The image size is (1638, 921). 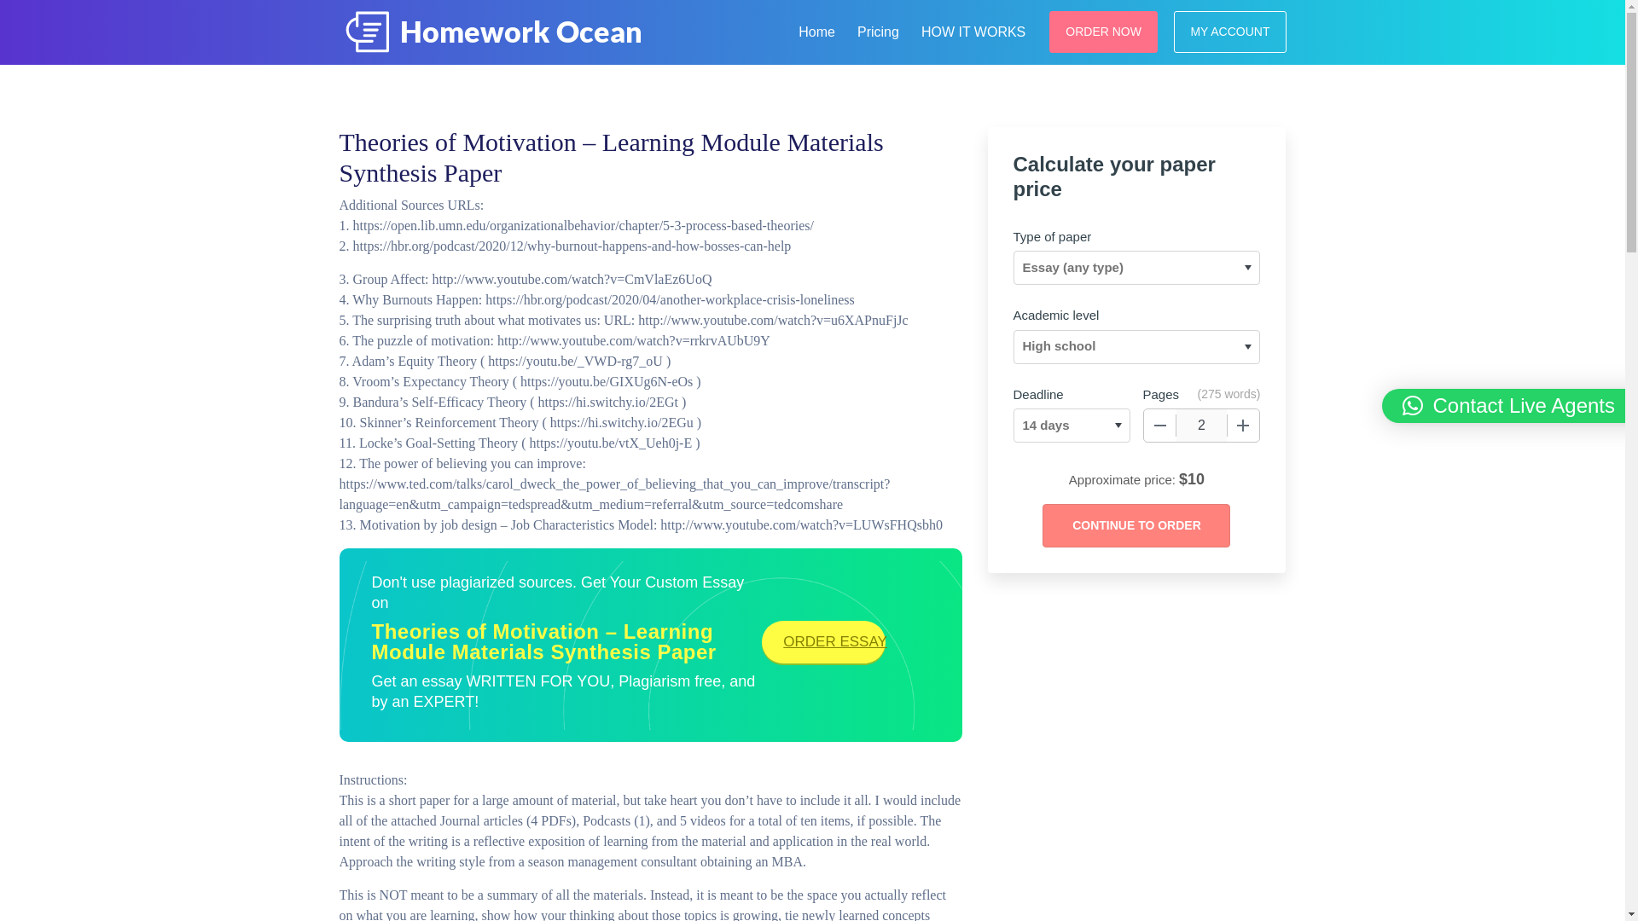 I want to click on Decrease, so click(x=1159, y=425).